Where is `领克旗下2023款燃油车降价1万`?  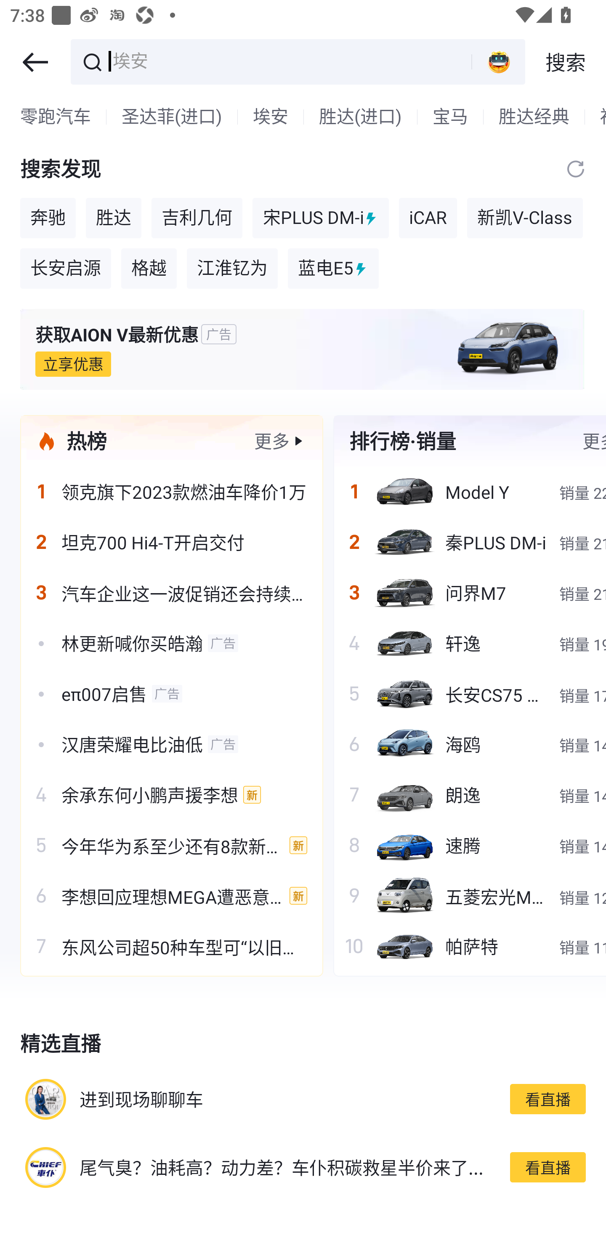
领克旗下2023款燃油车降价1万 is located at coordinates (172, 492).